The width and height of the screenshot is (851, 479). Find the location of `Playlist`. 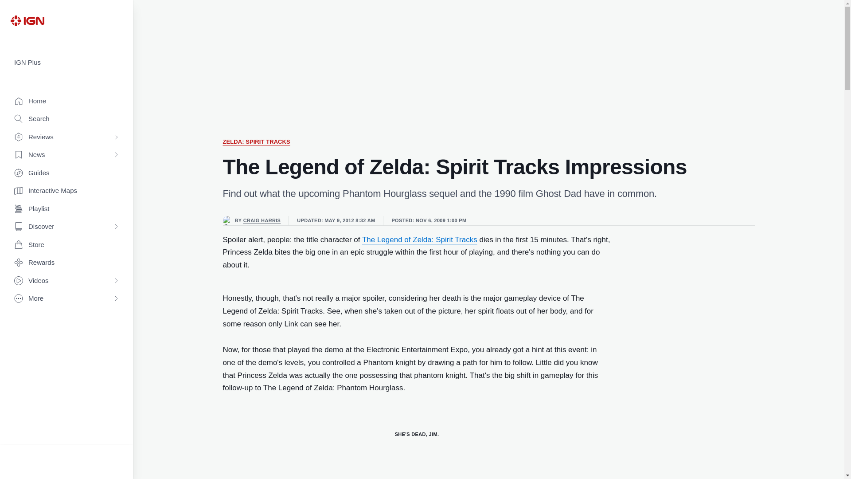

Playlist is located at coordinates (66, 209).